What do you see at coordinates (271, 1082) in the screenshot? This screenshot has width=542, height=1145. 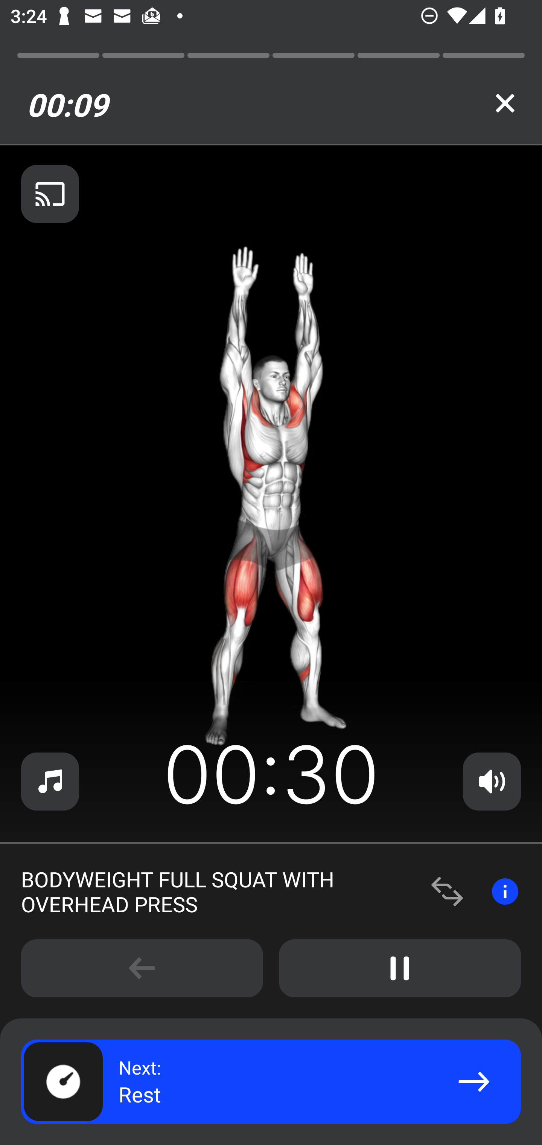 I see `Next: Rest` at bounding box center [271, 1082].